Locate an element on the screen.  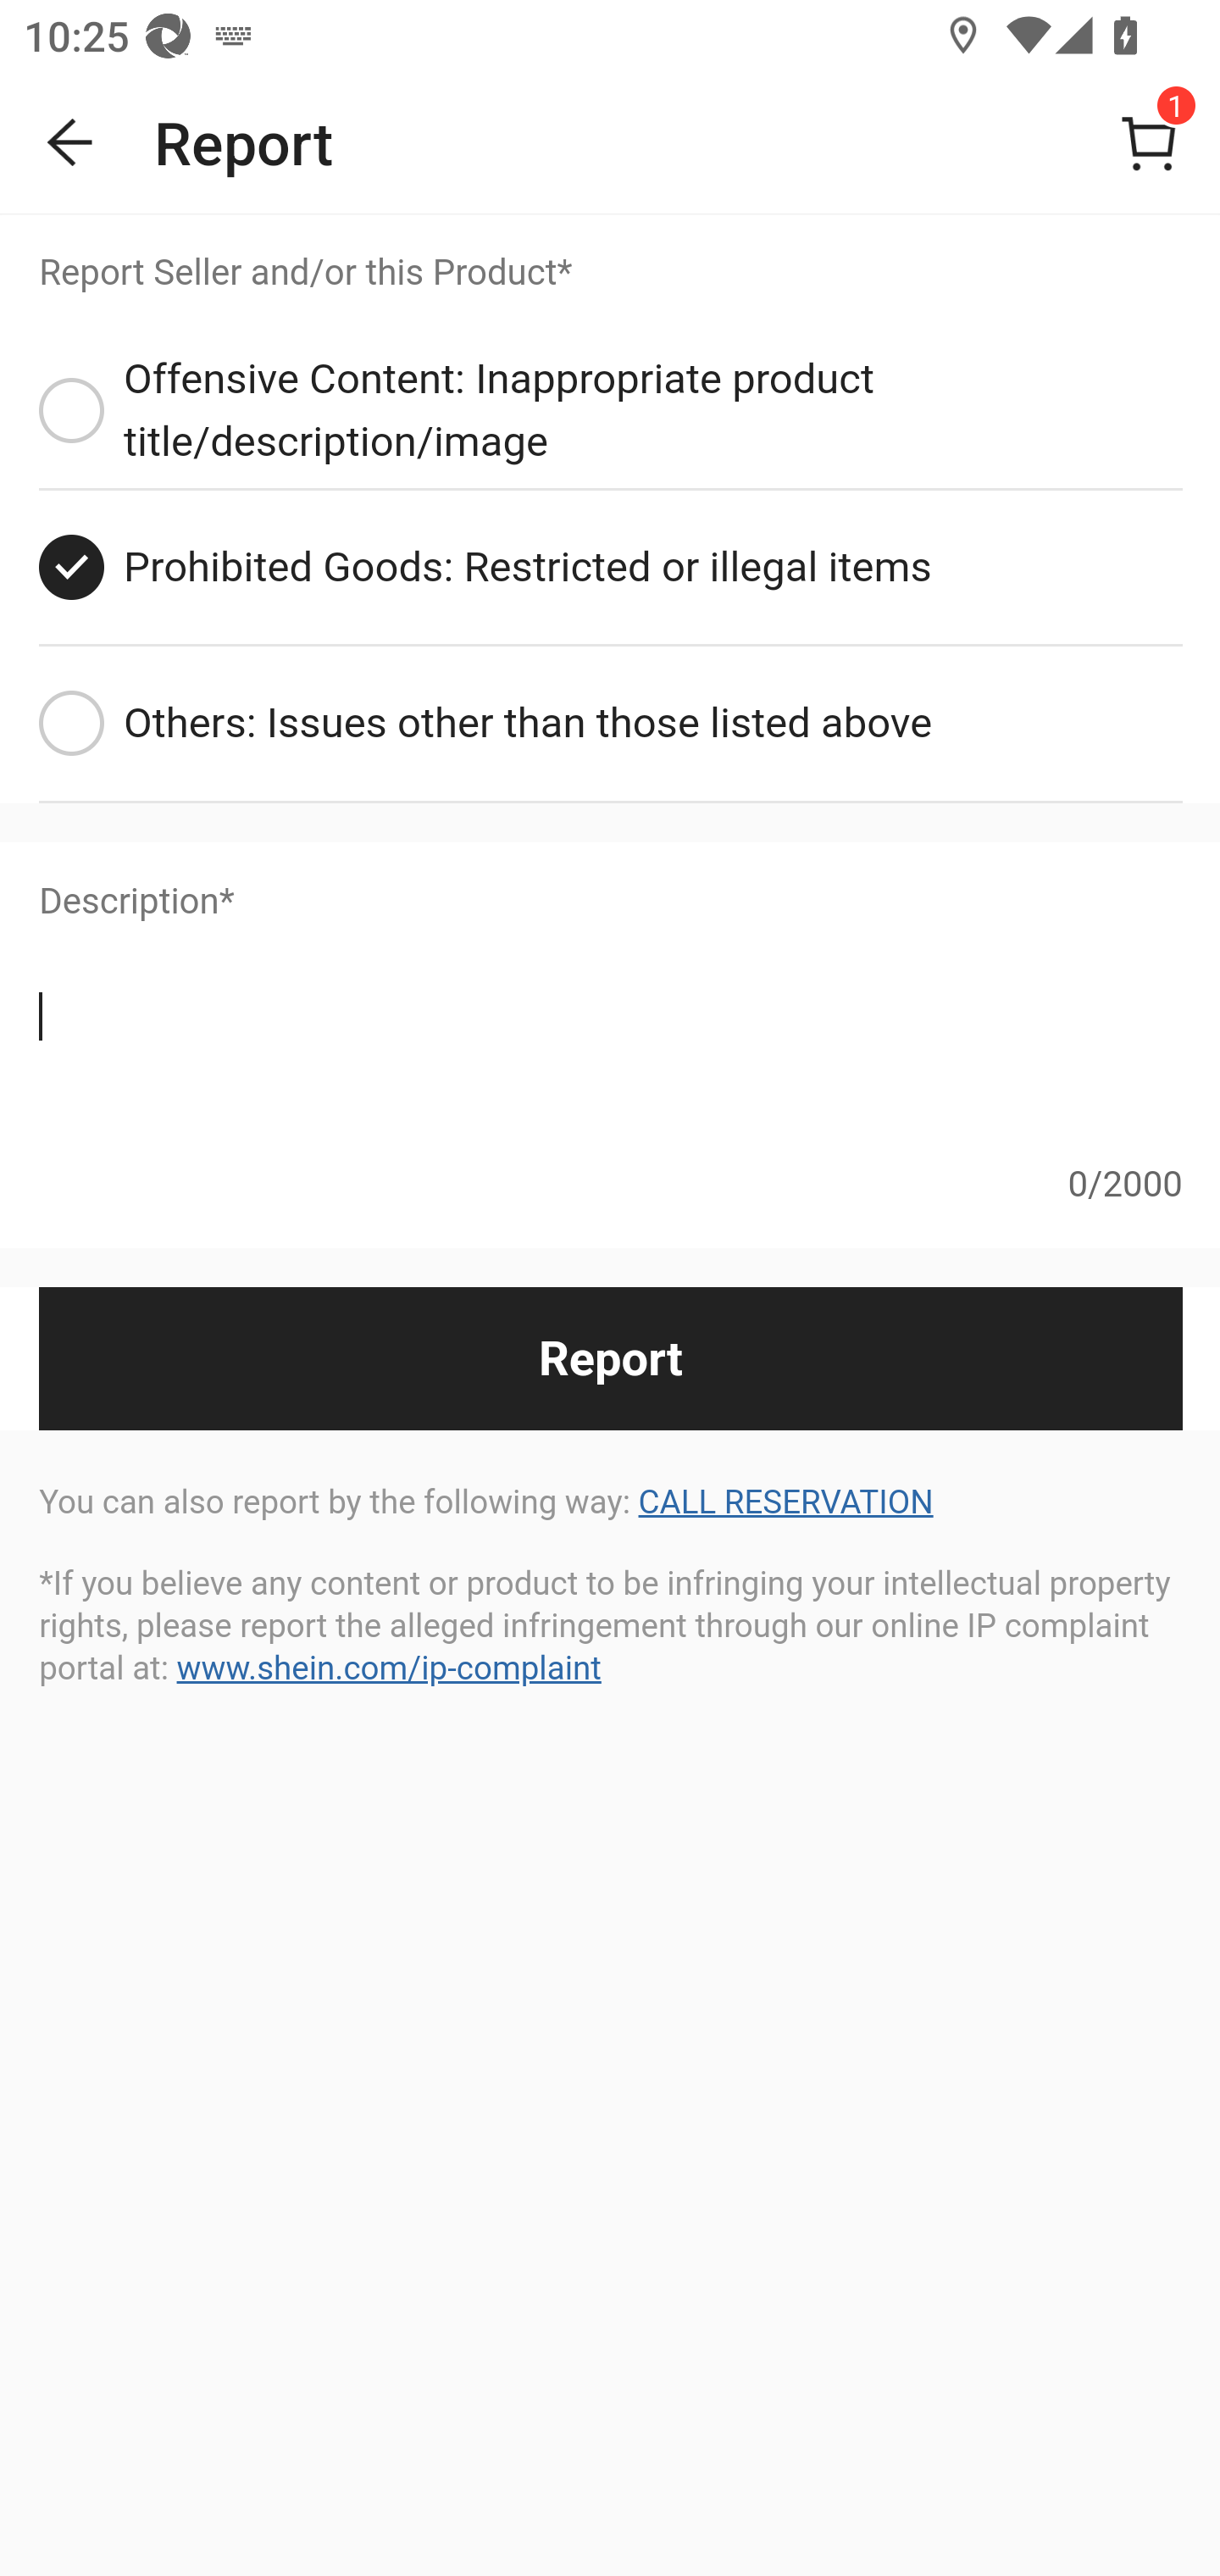
 Others: Issues other than those listed above is located at coordinates (610, 725).